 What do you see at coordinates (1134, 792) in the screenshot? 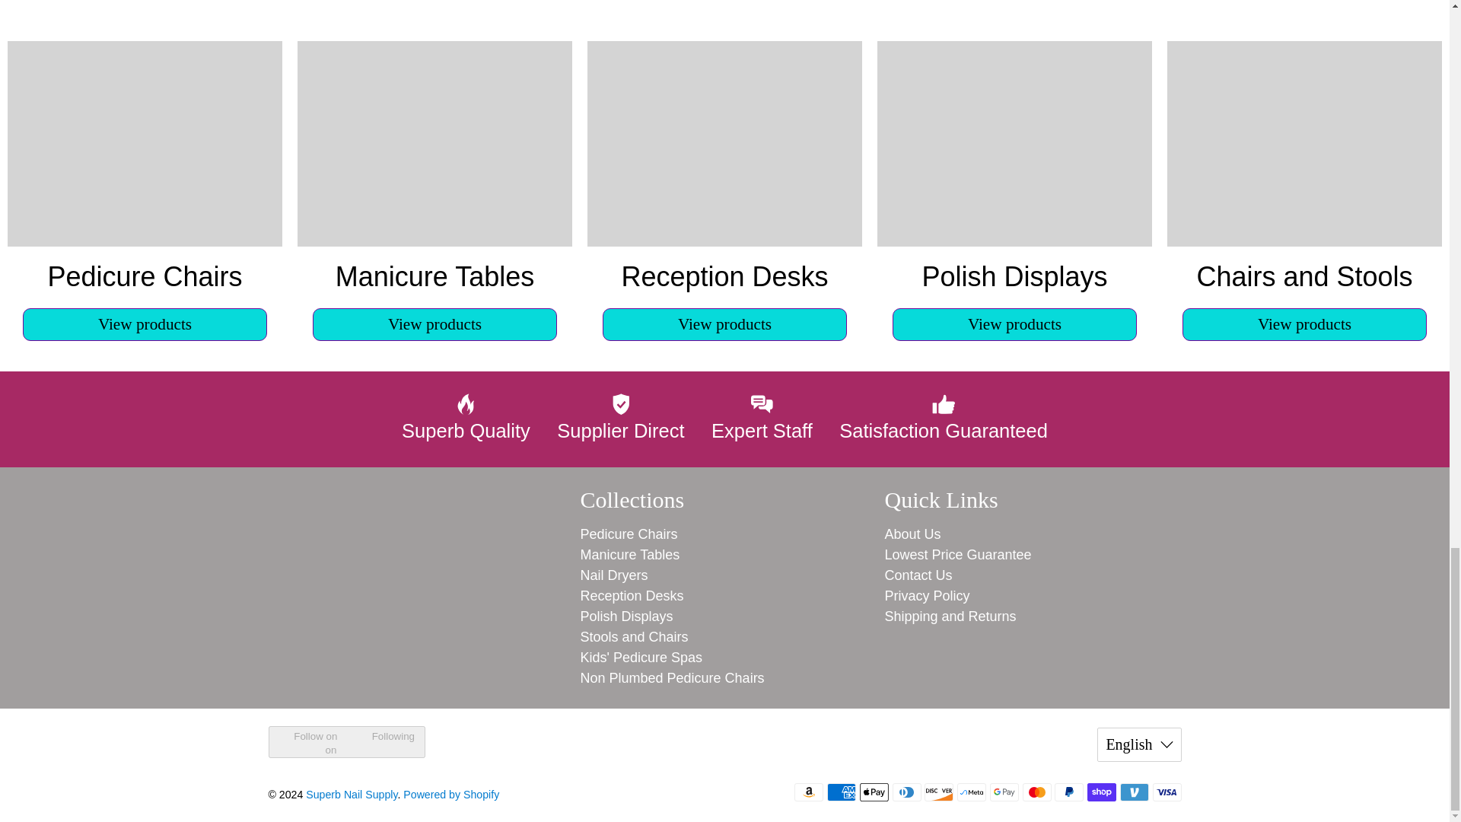
I see `Venmo` at bounding box center [1134, 792].